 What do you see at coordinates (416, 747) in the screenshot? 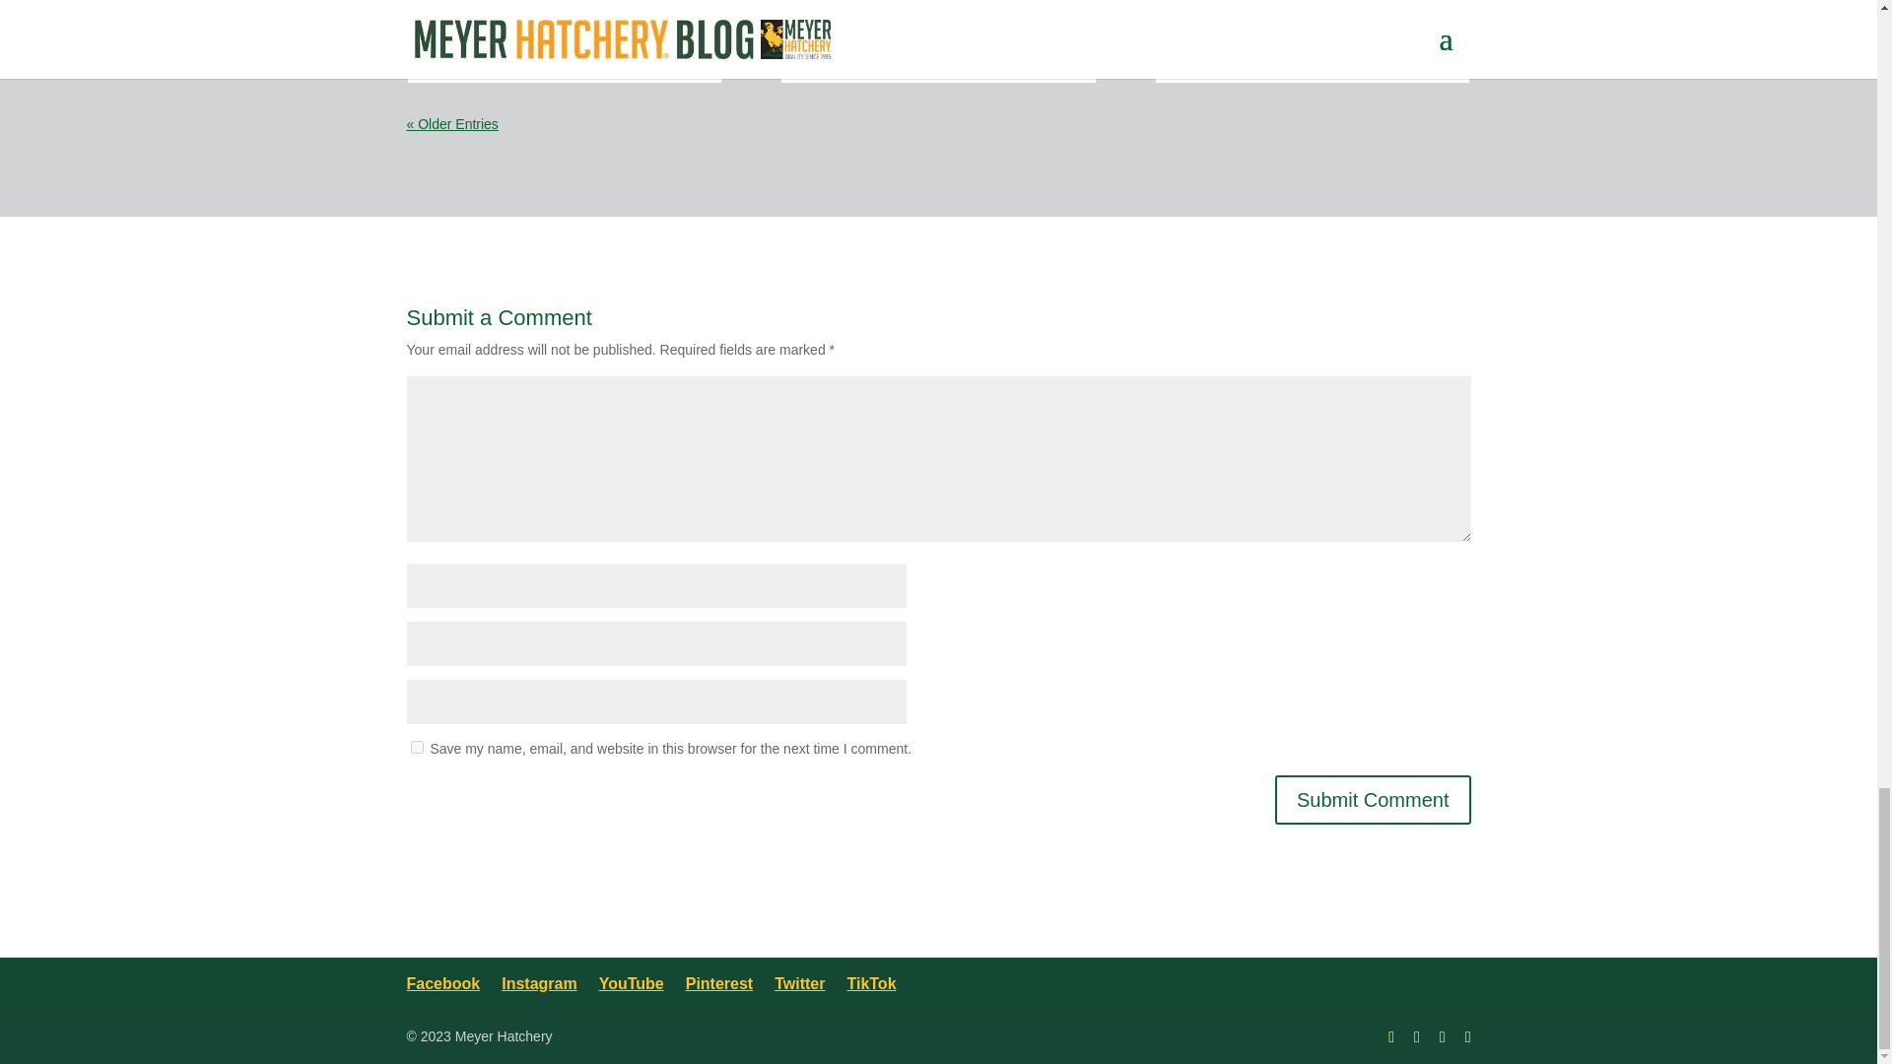
I see `yes` at bounding box center [416, 747].